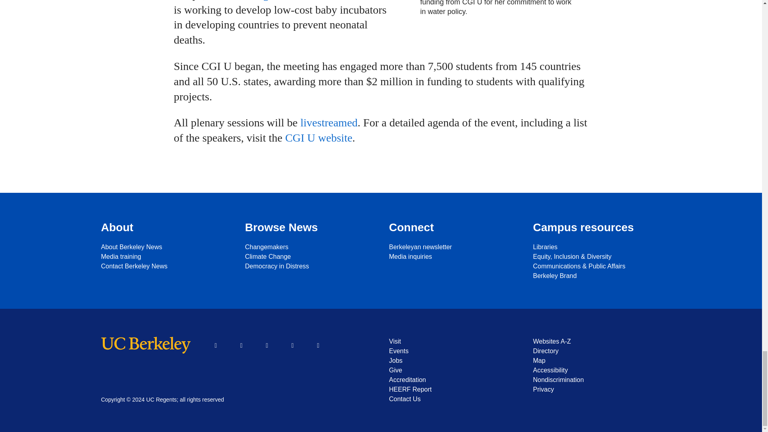  I want to click on Facebook, so click(216, 346).